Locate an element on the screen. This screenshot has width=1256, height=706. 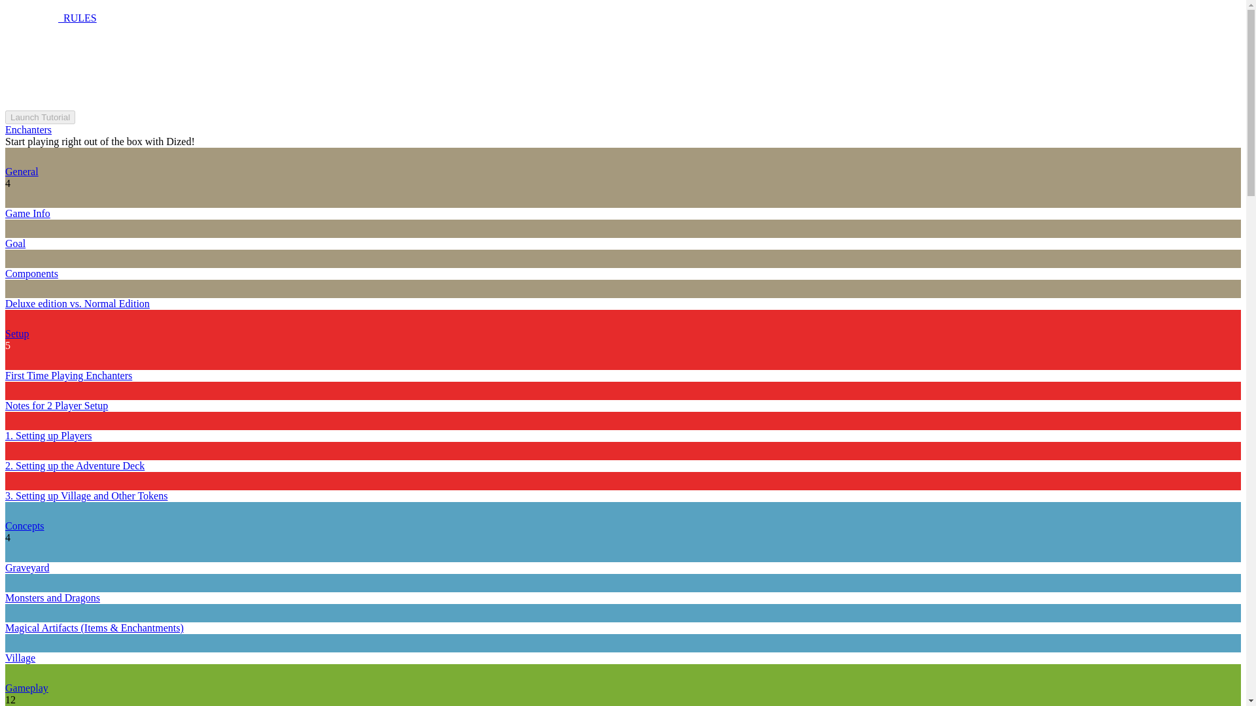
Setup is located at coordinates (17, 333).